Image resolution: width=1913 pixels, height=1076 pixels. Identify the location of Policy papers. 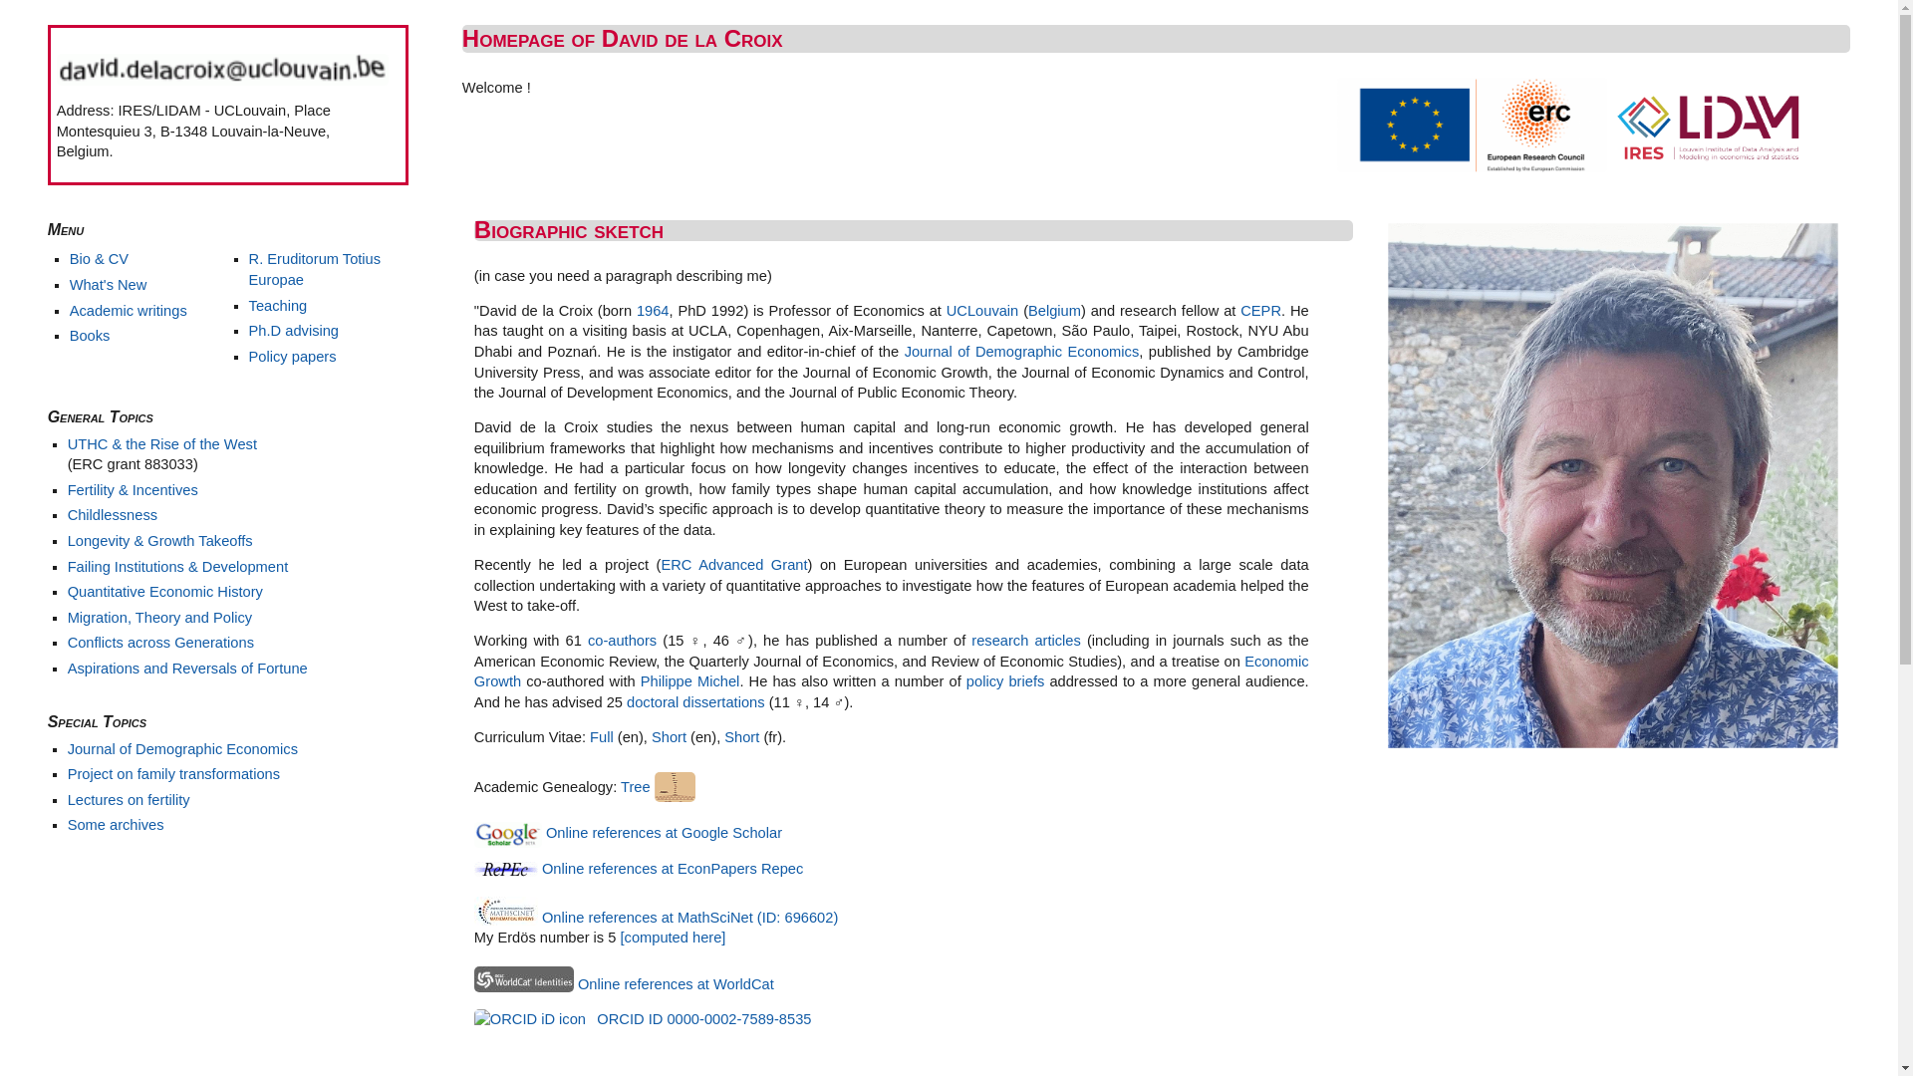
(293, 357).